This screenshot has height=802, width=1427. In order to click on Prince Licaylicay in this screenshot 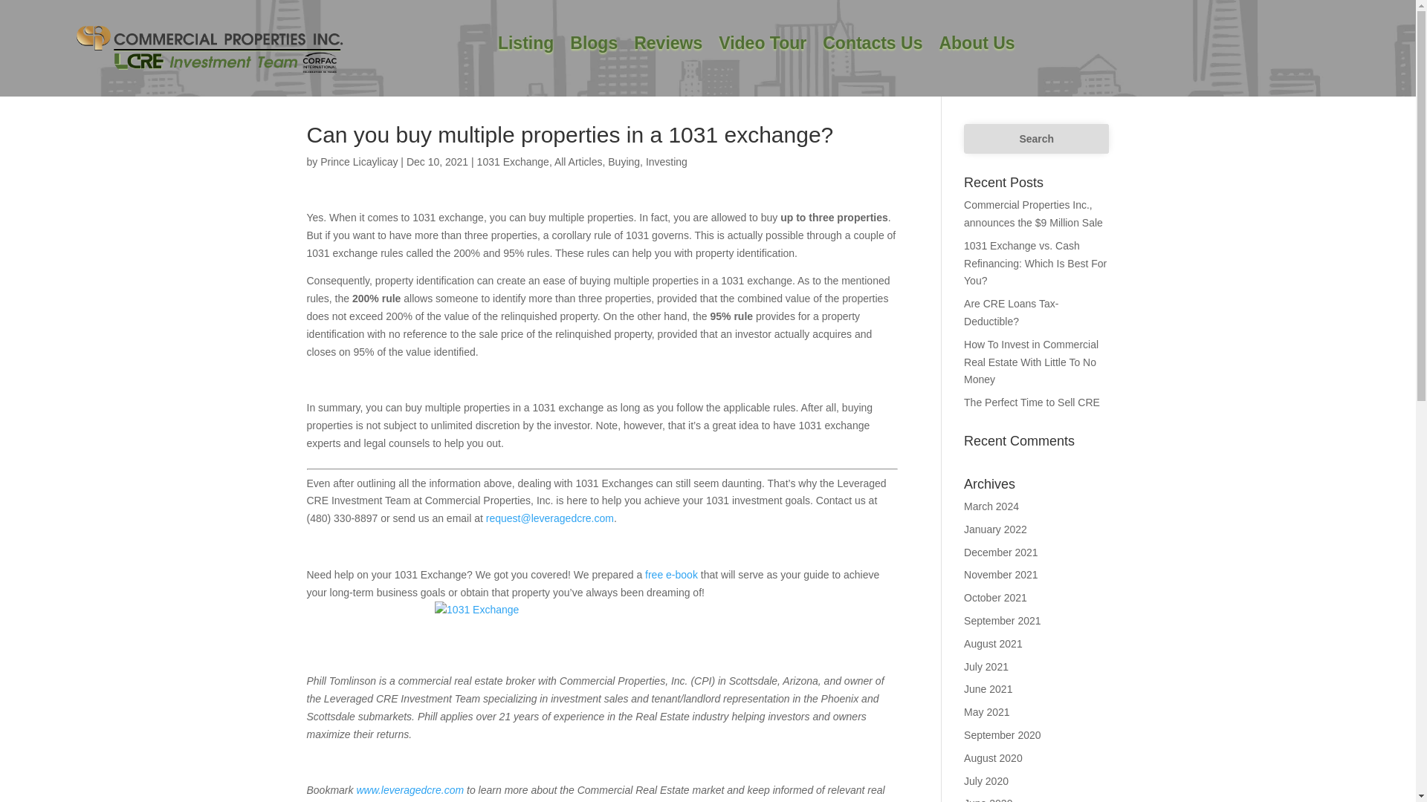, I will do `click(358, 161)`.